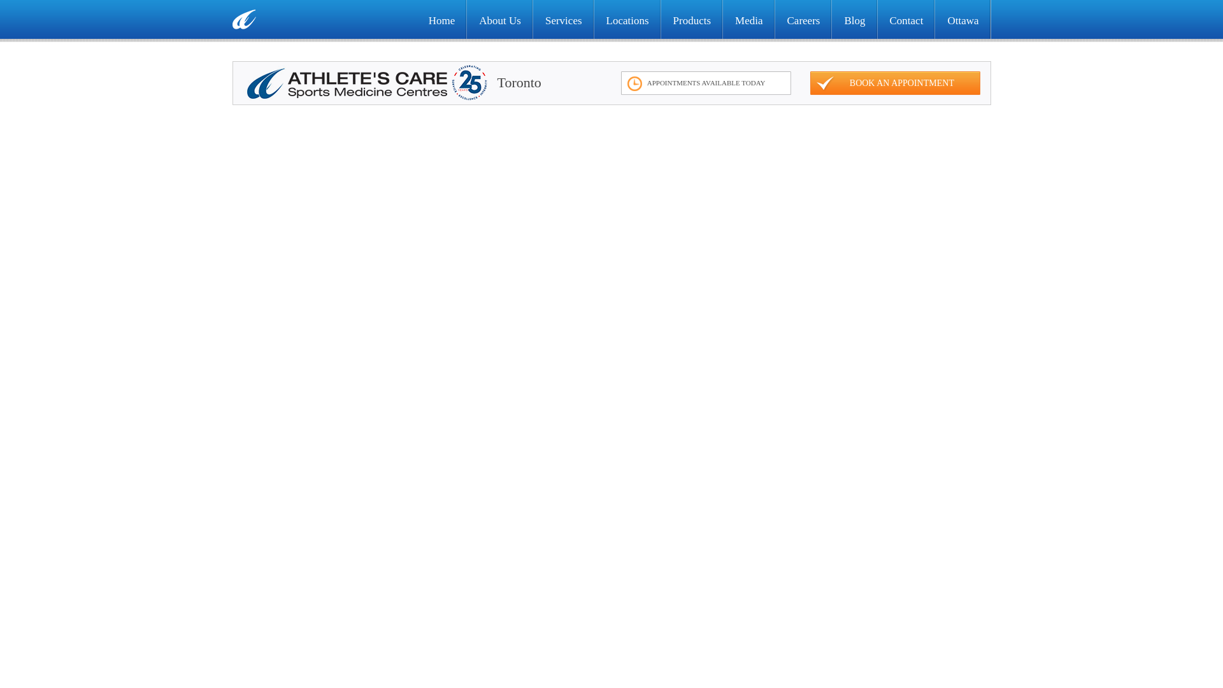 This screenshot has width=1223, height=688. What do you see at coordinates (500, 20) in the screenshot?
I see `About Us` at bounding box center [500, 20].